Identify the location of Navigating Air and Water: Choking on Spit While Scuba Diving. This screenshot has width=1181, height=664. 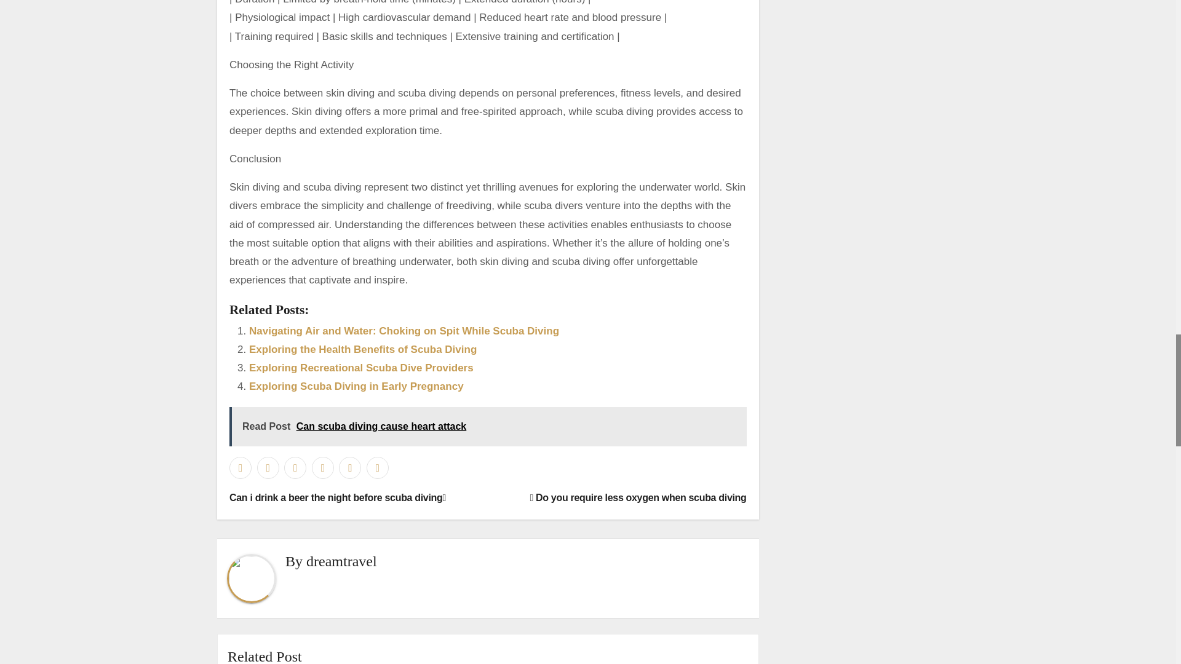
(404, 330).